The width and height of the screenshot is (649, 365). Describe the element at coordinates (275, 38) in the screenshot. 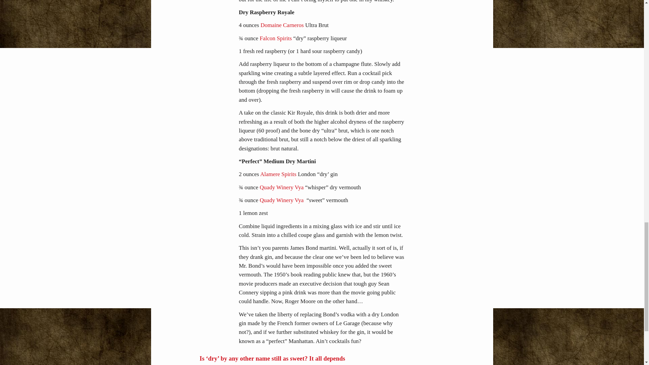

I see `Falcon Spirits` at that location.